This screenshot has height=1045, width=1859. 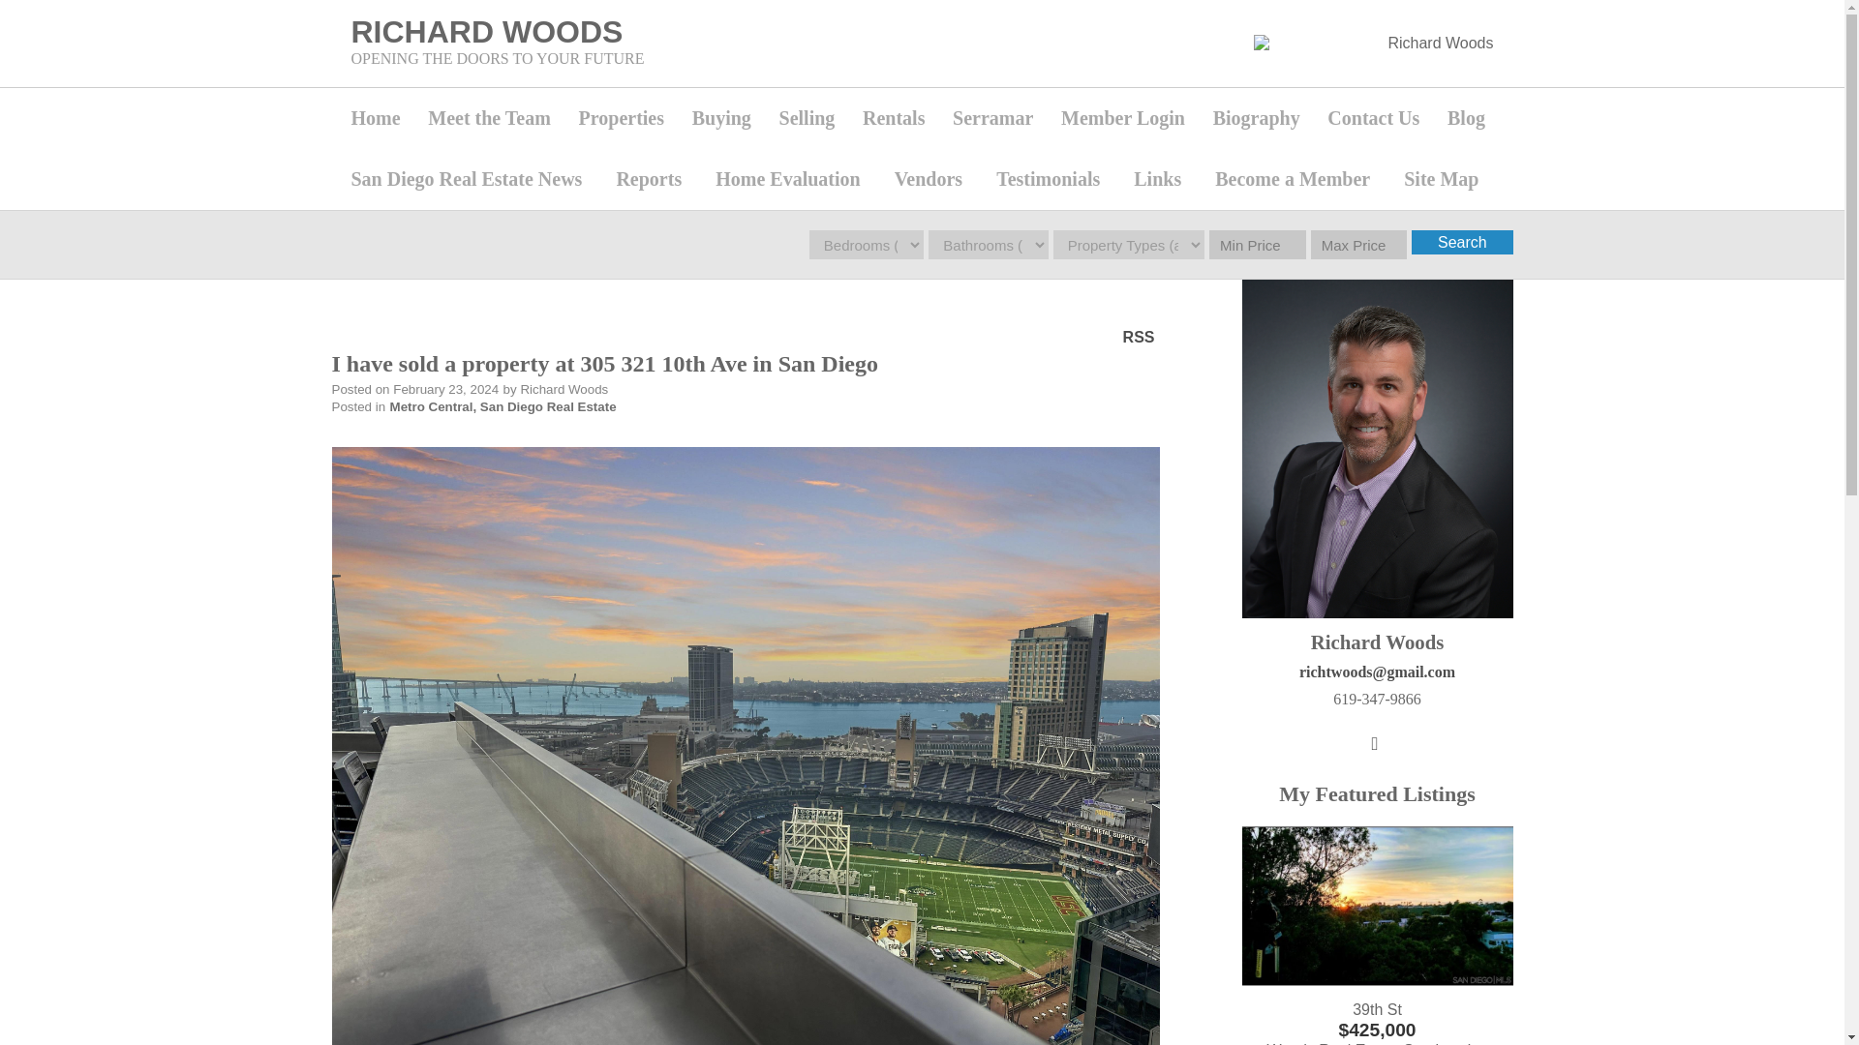 What do you see at coordinates (494, 118) in the screenshot?
I see `Meet the Team` at bounding box center [494, 118].